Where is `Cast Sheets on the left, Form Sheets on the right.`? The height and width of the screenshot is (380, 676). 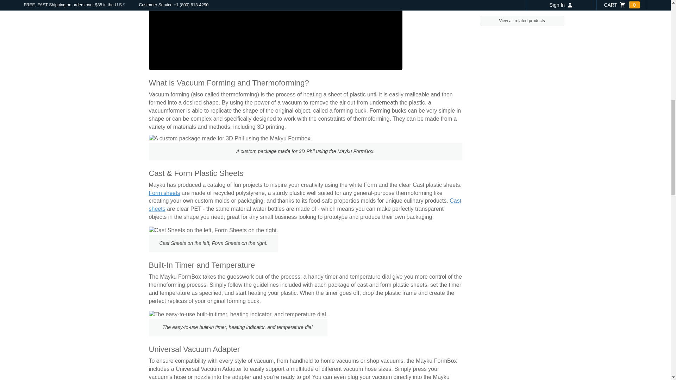
Cast Sheets on the left, Form Sheets on the right. is located at coordinates (213, 230).